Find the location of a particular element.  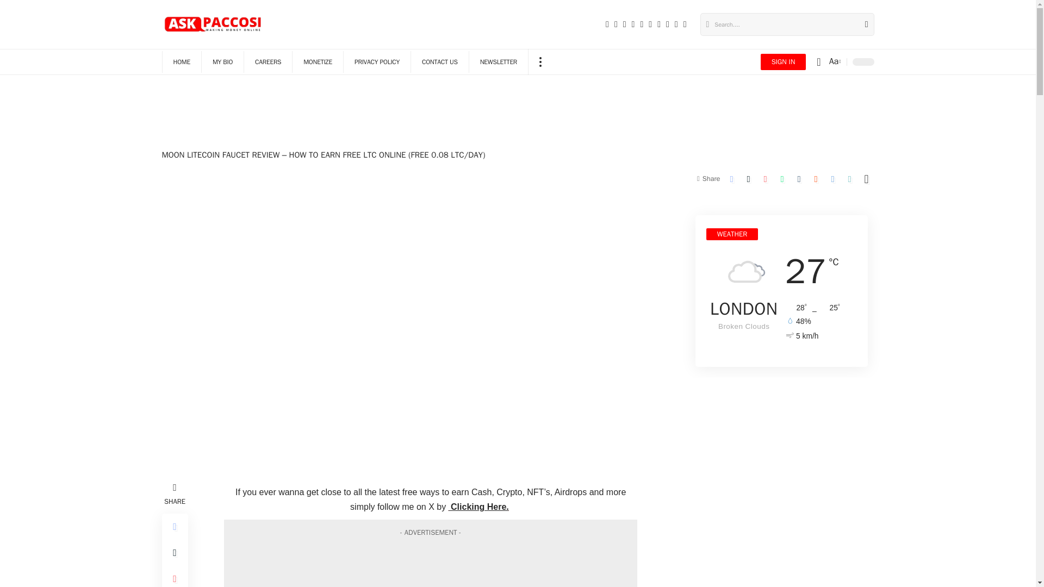

Search is located at coordinates (862, 24).